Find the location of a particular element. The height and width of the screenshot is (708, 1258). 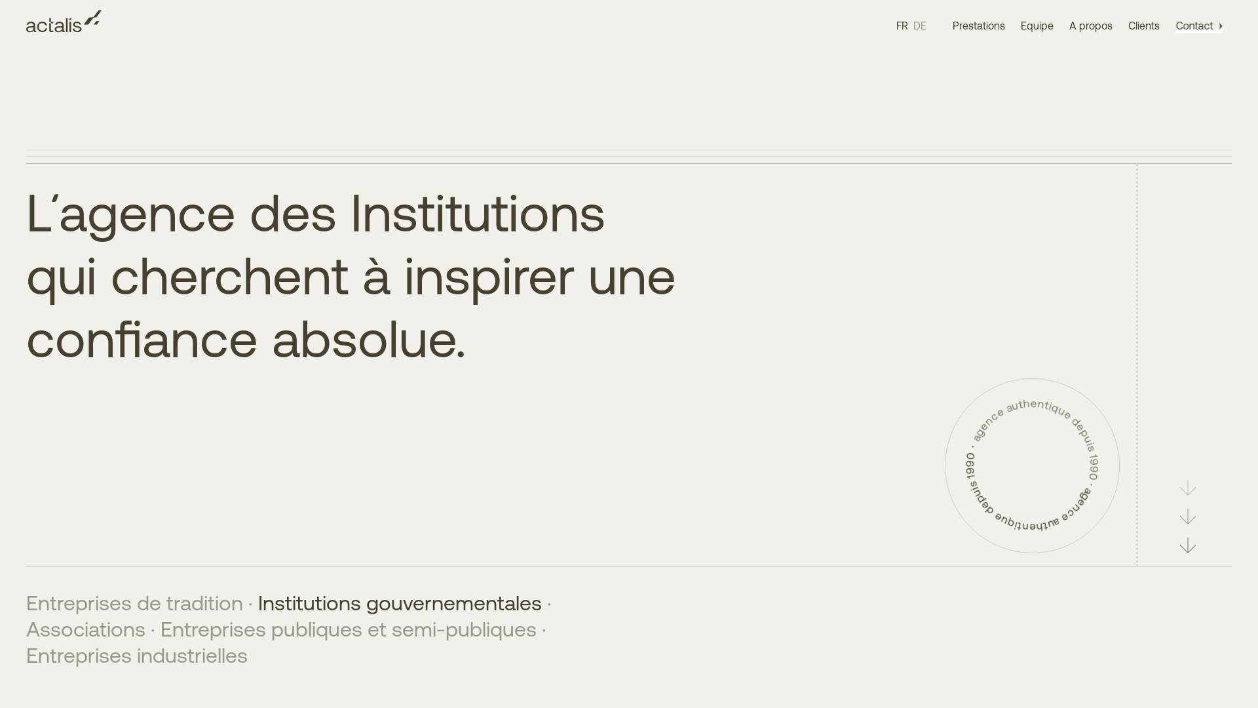

direction@actalis.ch is located at coordinates (586, 669).